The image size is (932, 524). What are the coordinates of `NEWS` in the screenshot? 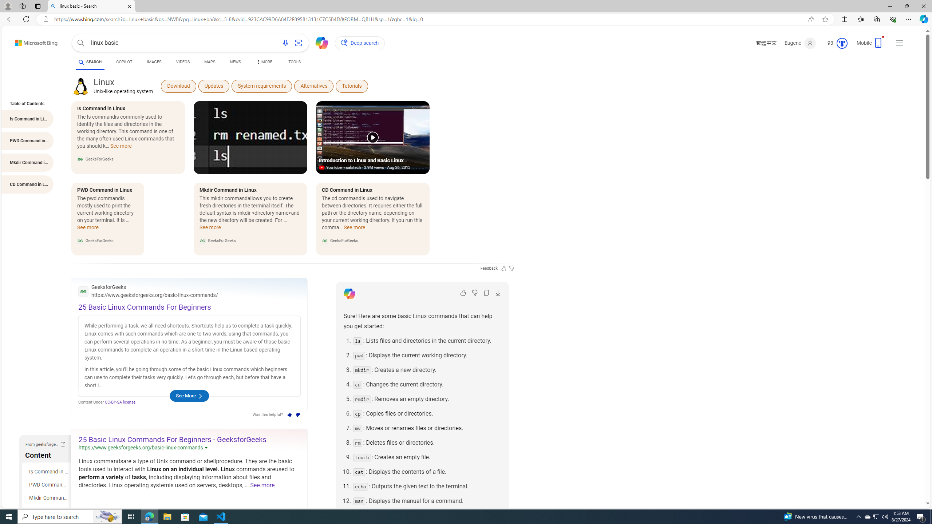 It's located at (235, 63).